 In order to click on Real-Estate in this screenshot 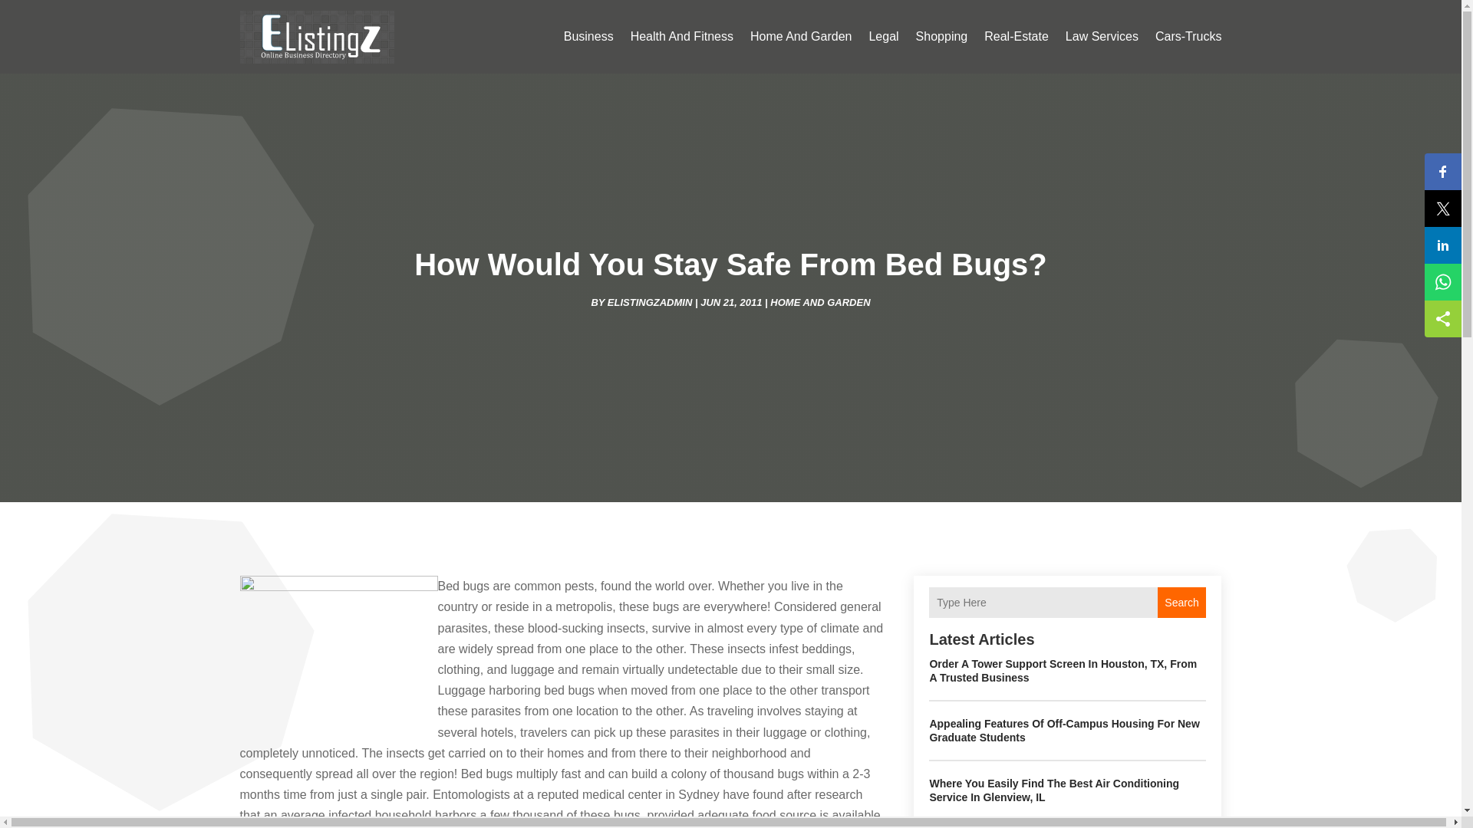, I will do `click(1016, 37)`.